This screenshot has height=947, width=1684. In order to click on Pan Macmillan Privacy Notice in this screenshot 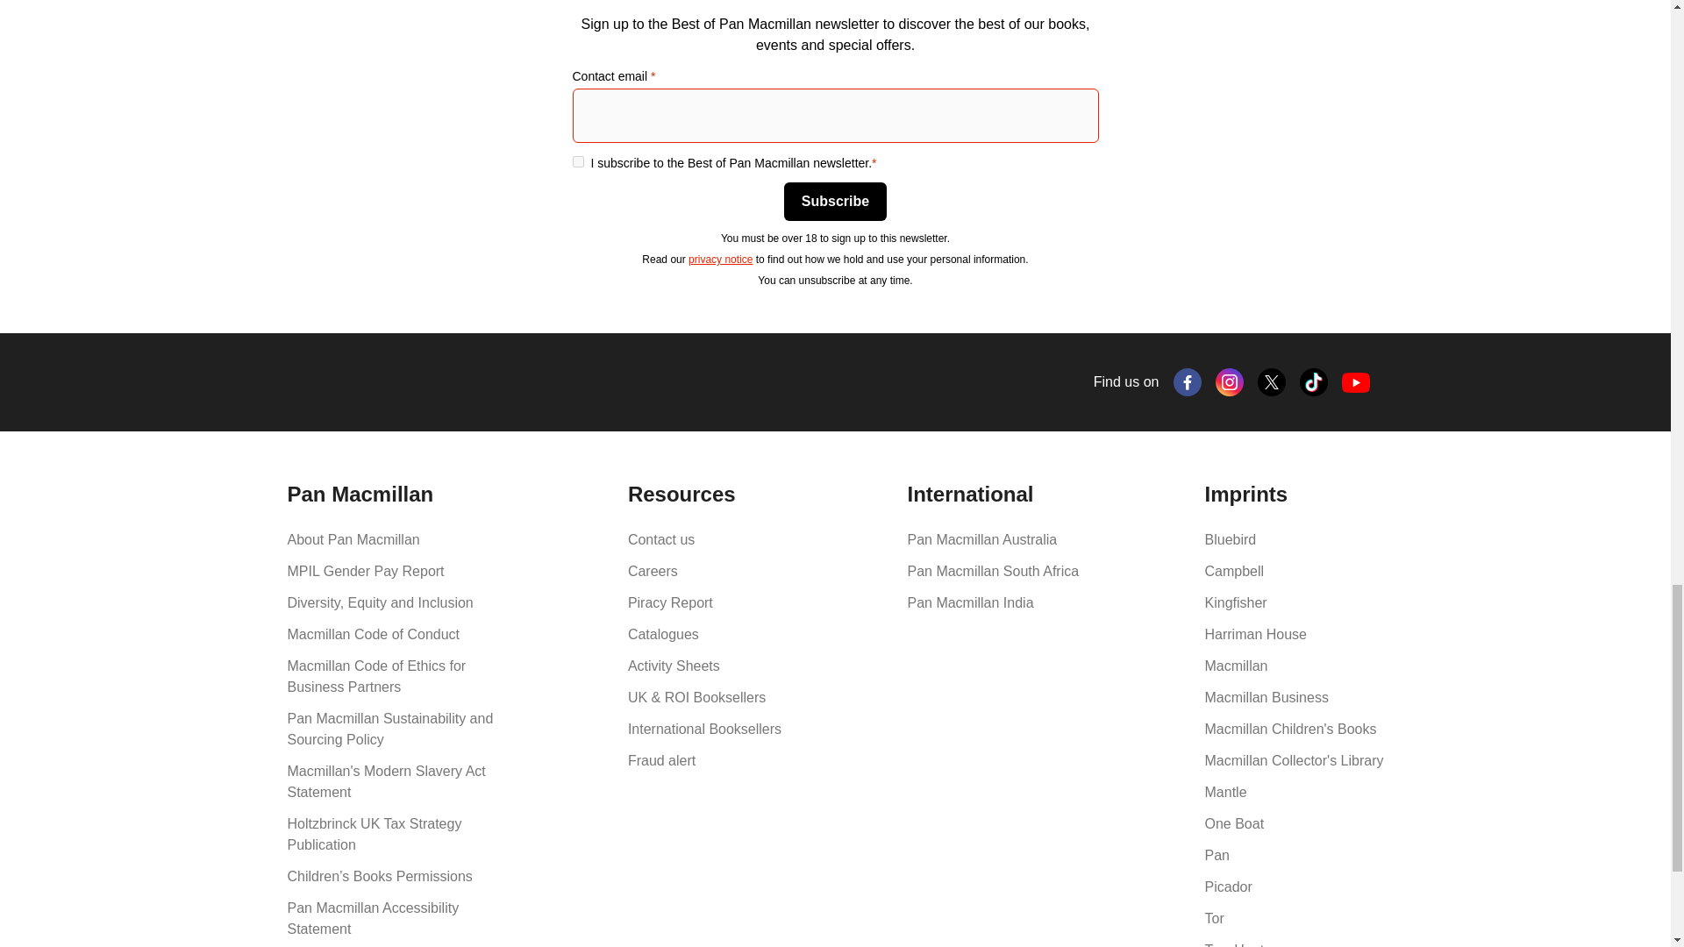, I will do `click(721, 260)`.